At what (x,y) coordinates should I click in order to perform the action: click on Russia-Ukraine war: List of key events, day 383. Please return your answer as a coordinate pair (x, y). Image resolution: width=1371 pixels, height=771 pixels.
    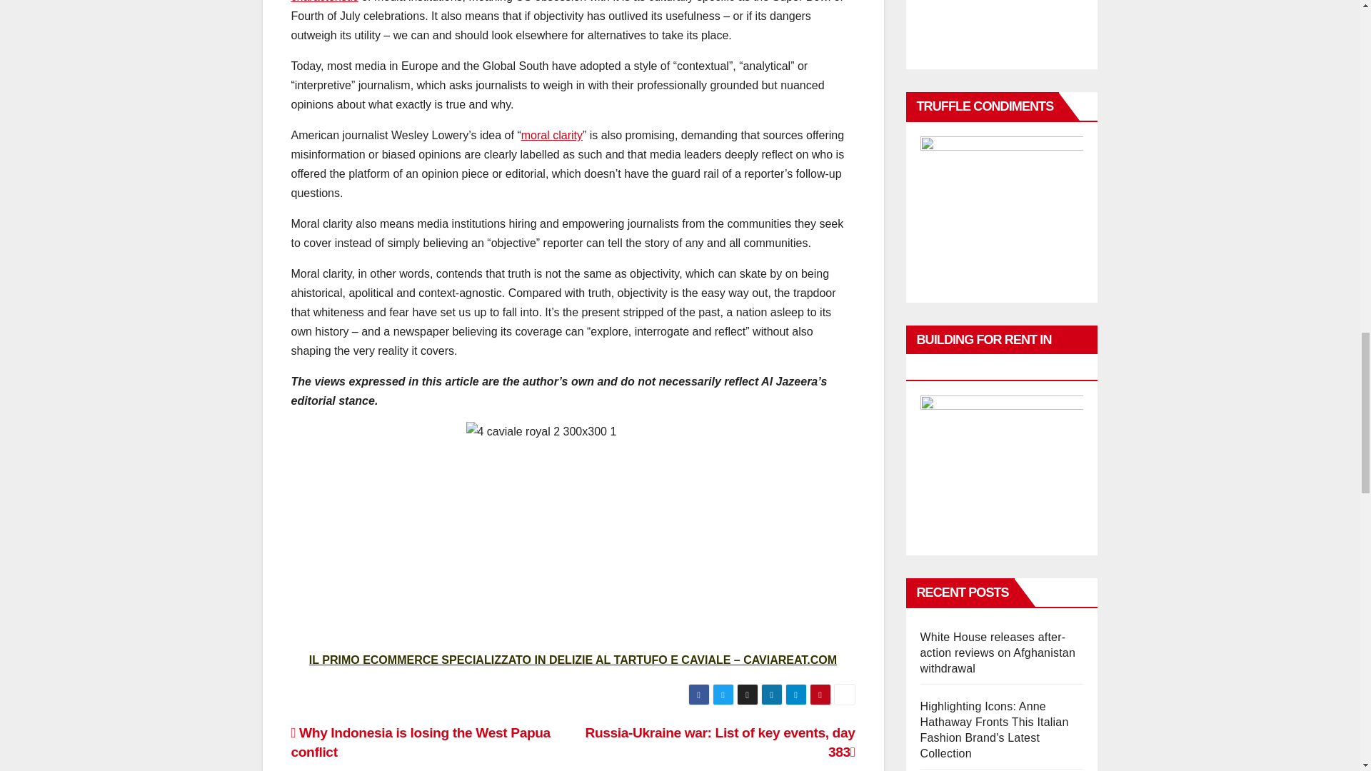
    Looking at the image, I should click on (720, 742).